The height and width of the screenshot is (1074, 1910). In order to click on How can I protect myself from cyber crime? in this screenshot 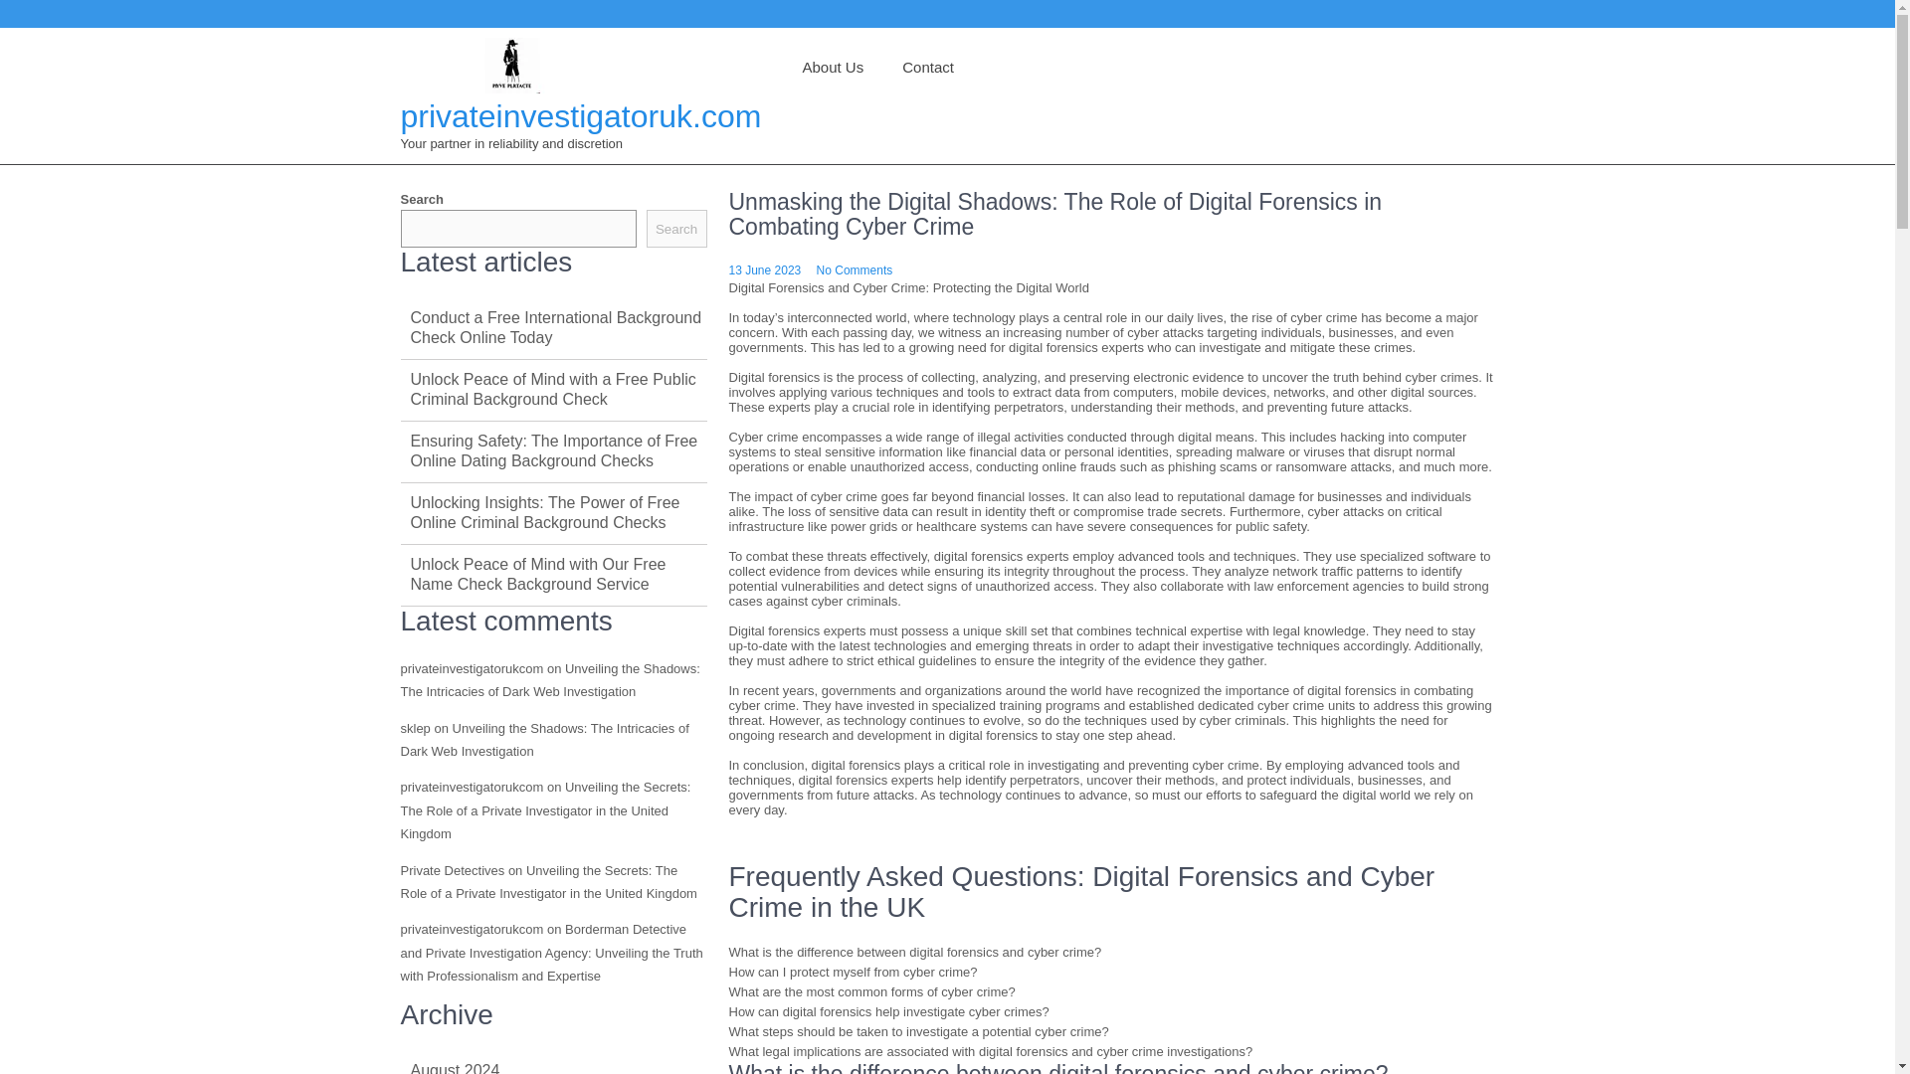, I will do `click(852, 971)`.